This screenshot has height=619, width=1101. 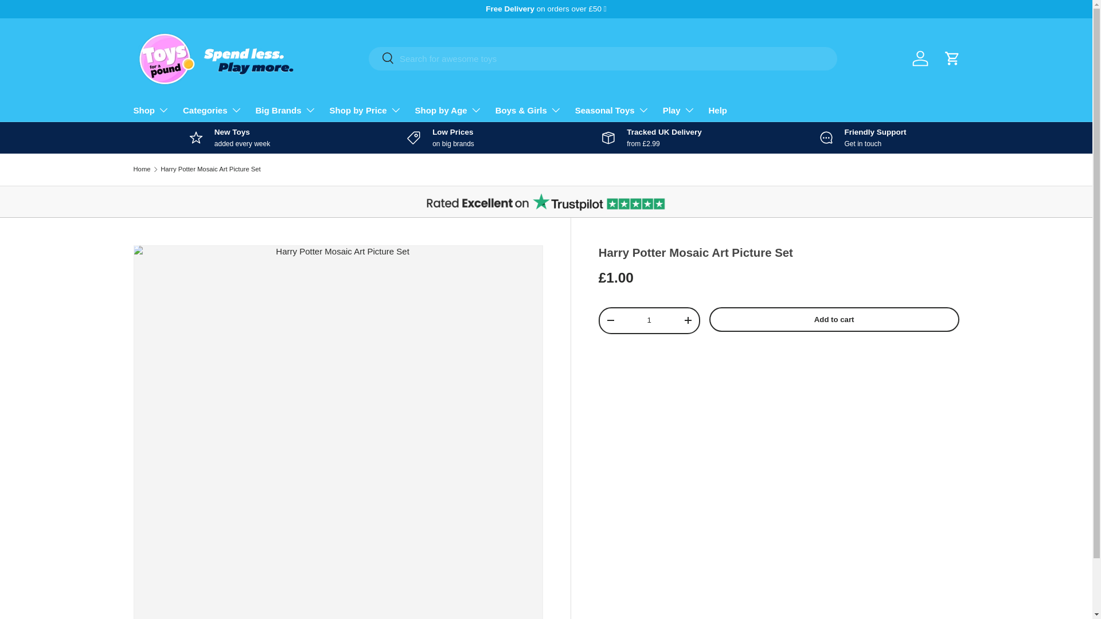 What do you see at coordinates (151, 109) in the screenshot?
I see `Shop` at bounding box center [151, 109].